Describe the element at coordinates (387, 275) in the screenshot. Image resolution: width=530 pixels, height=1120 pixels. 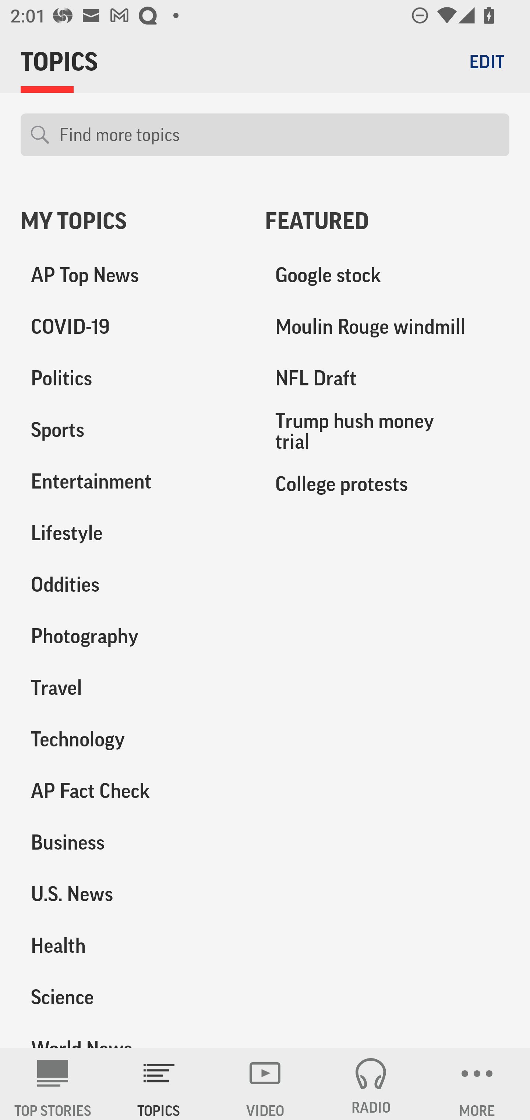
I see `Google stock` at that location.